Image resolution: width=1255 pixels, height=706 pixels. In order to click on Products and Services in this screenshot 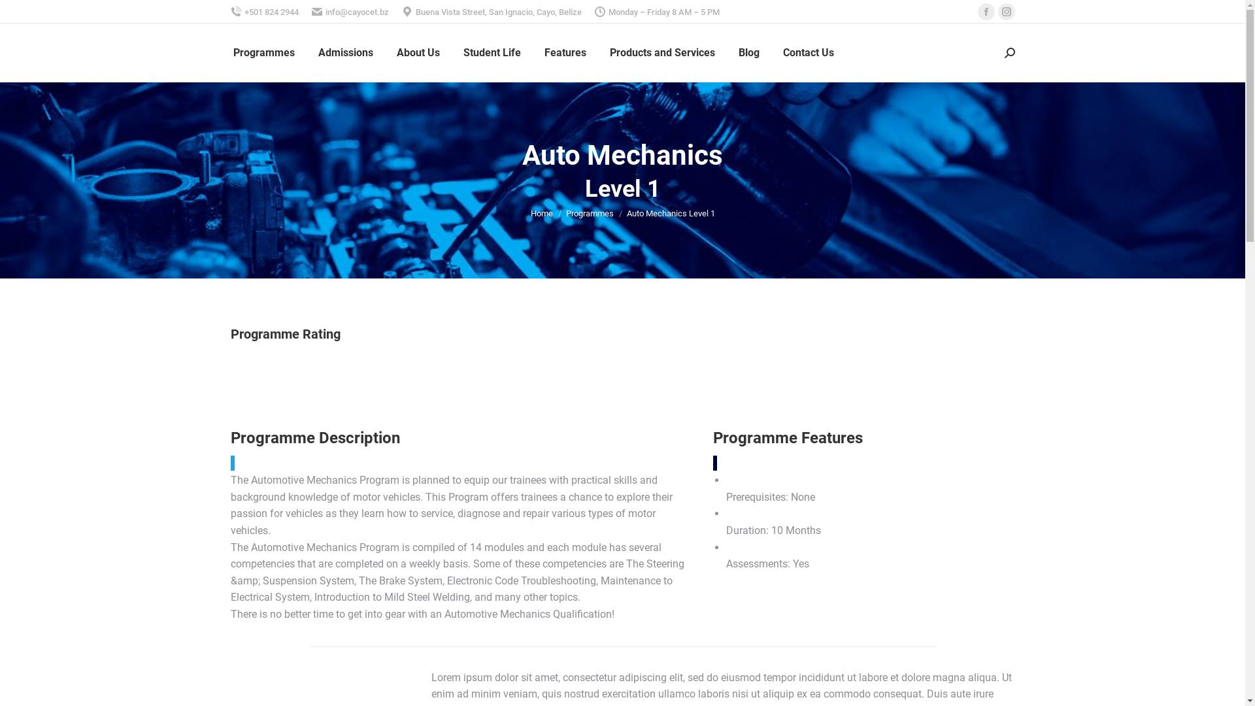, I will do `click(661, 53)`.